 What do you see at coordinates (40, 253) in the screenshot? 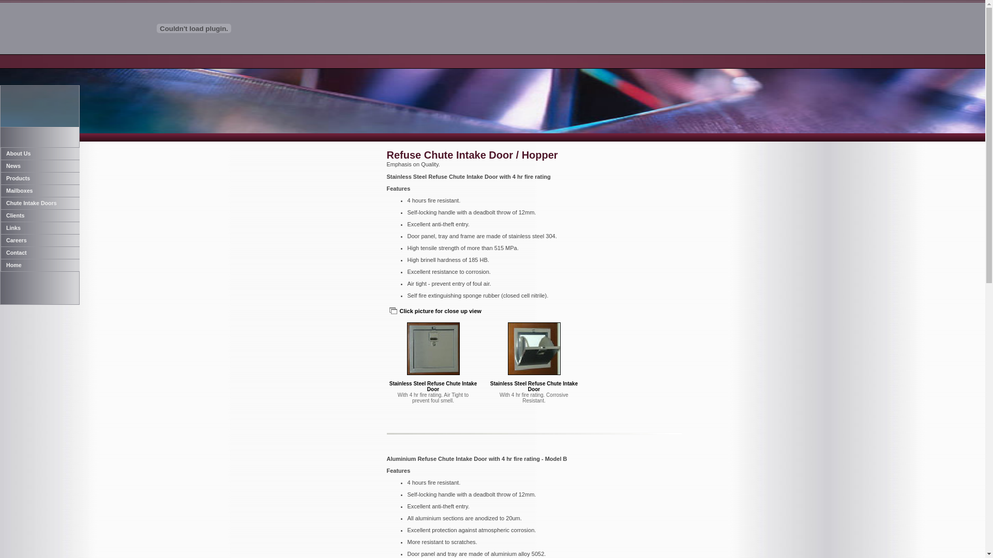
I see `Contact` at bounding box center [40, 253].